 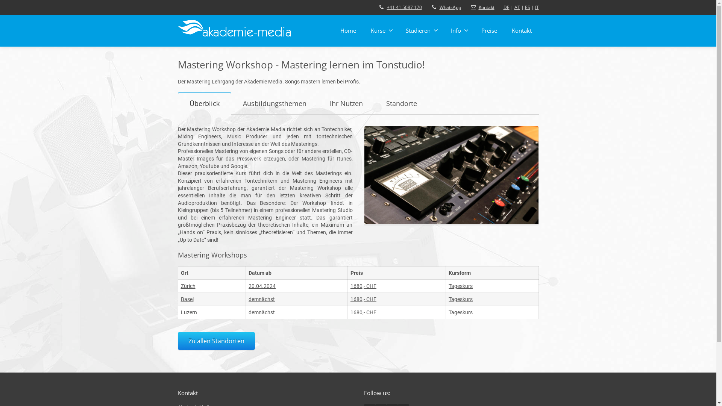 What do you see at coordinates (522, 30) in the screenshot?
I see `Kontakt` at bounding box center [522, 30].